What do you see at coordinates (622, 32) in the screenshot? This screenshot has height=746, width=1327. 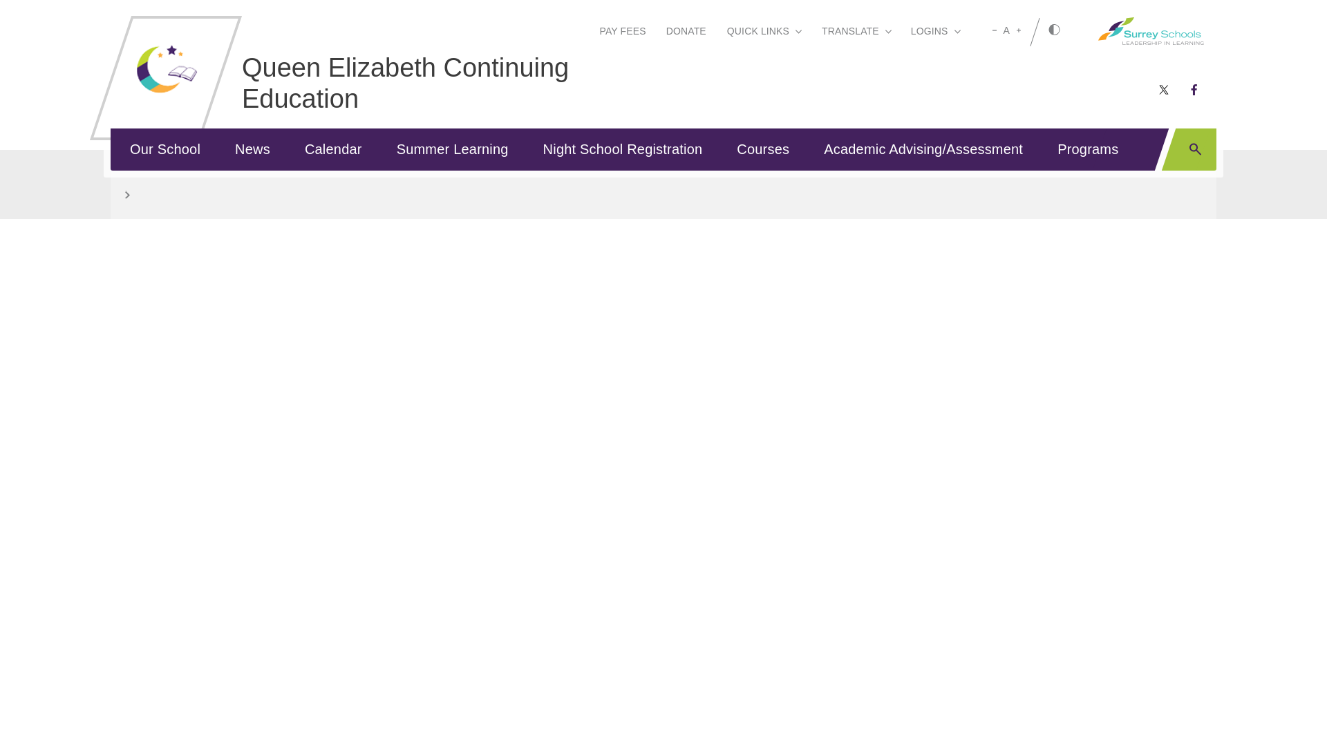 I see `PAY FEES` at bounding box center [622, 32].